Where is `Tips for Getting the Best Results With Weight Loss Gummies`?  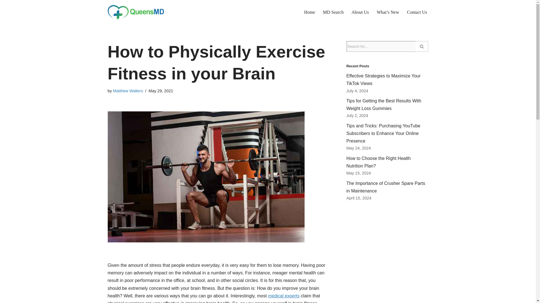
Tips for Getting the Best Results With Weight Loss Gummies is located at coordinates (384, 105).